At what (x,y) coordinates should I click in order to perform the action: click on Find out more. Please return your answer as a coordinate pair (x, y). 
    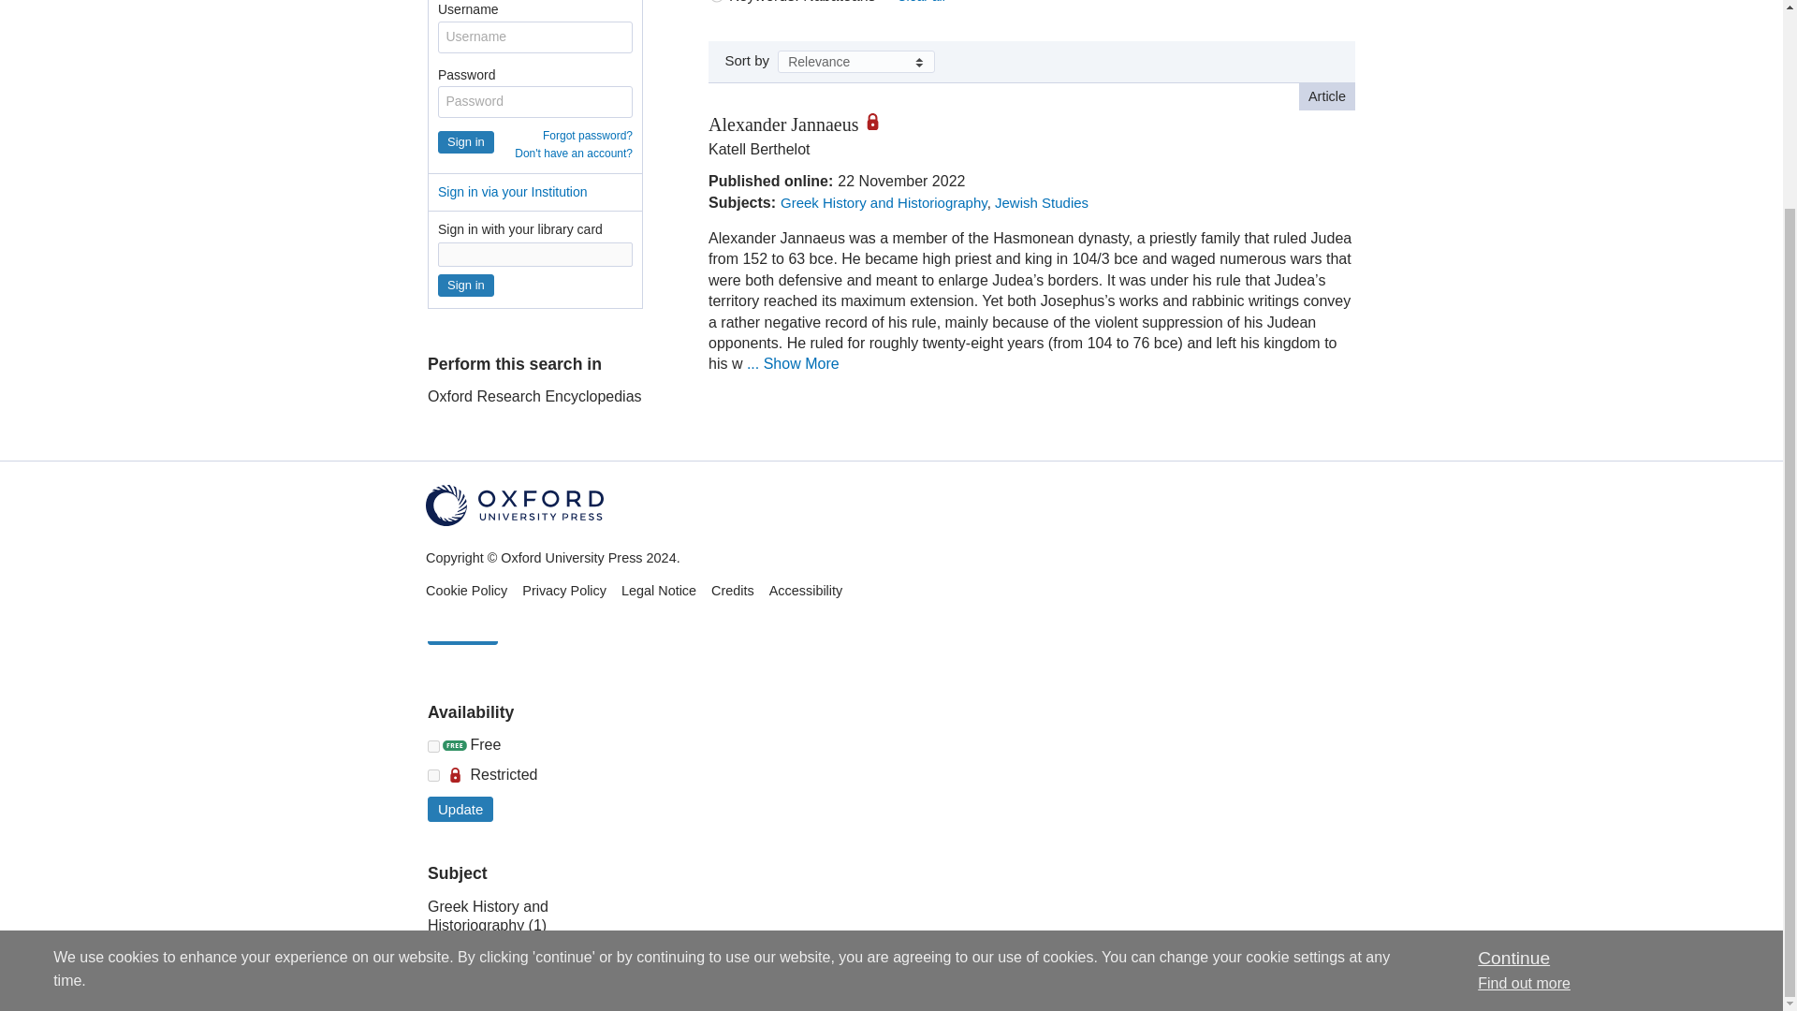
    Looking at the image, I should click on (1524, 734).